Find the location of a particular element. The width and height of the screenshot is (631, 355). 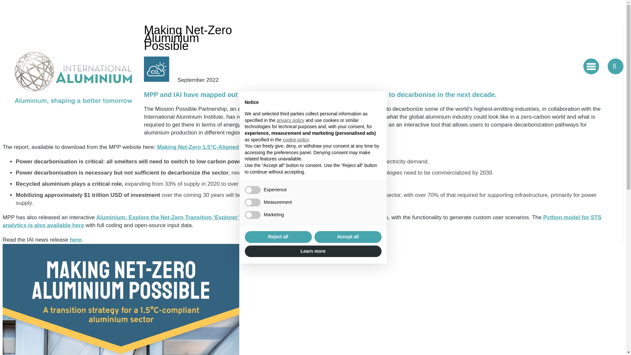

here is located at coordinates (75, 240).